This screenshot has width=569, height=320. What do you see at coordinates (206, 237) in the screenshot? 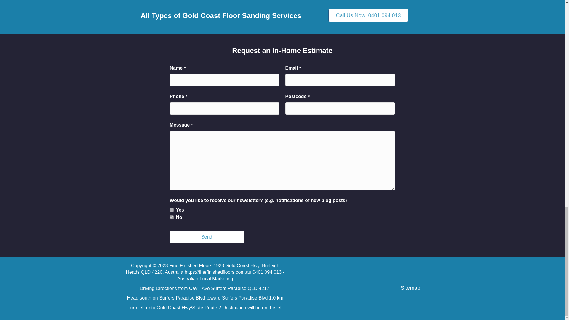
I see `Send` at bounding box center [206, 237].